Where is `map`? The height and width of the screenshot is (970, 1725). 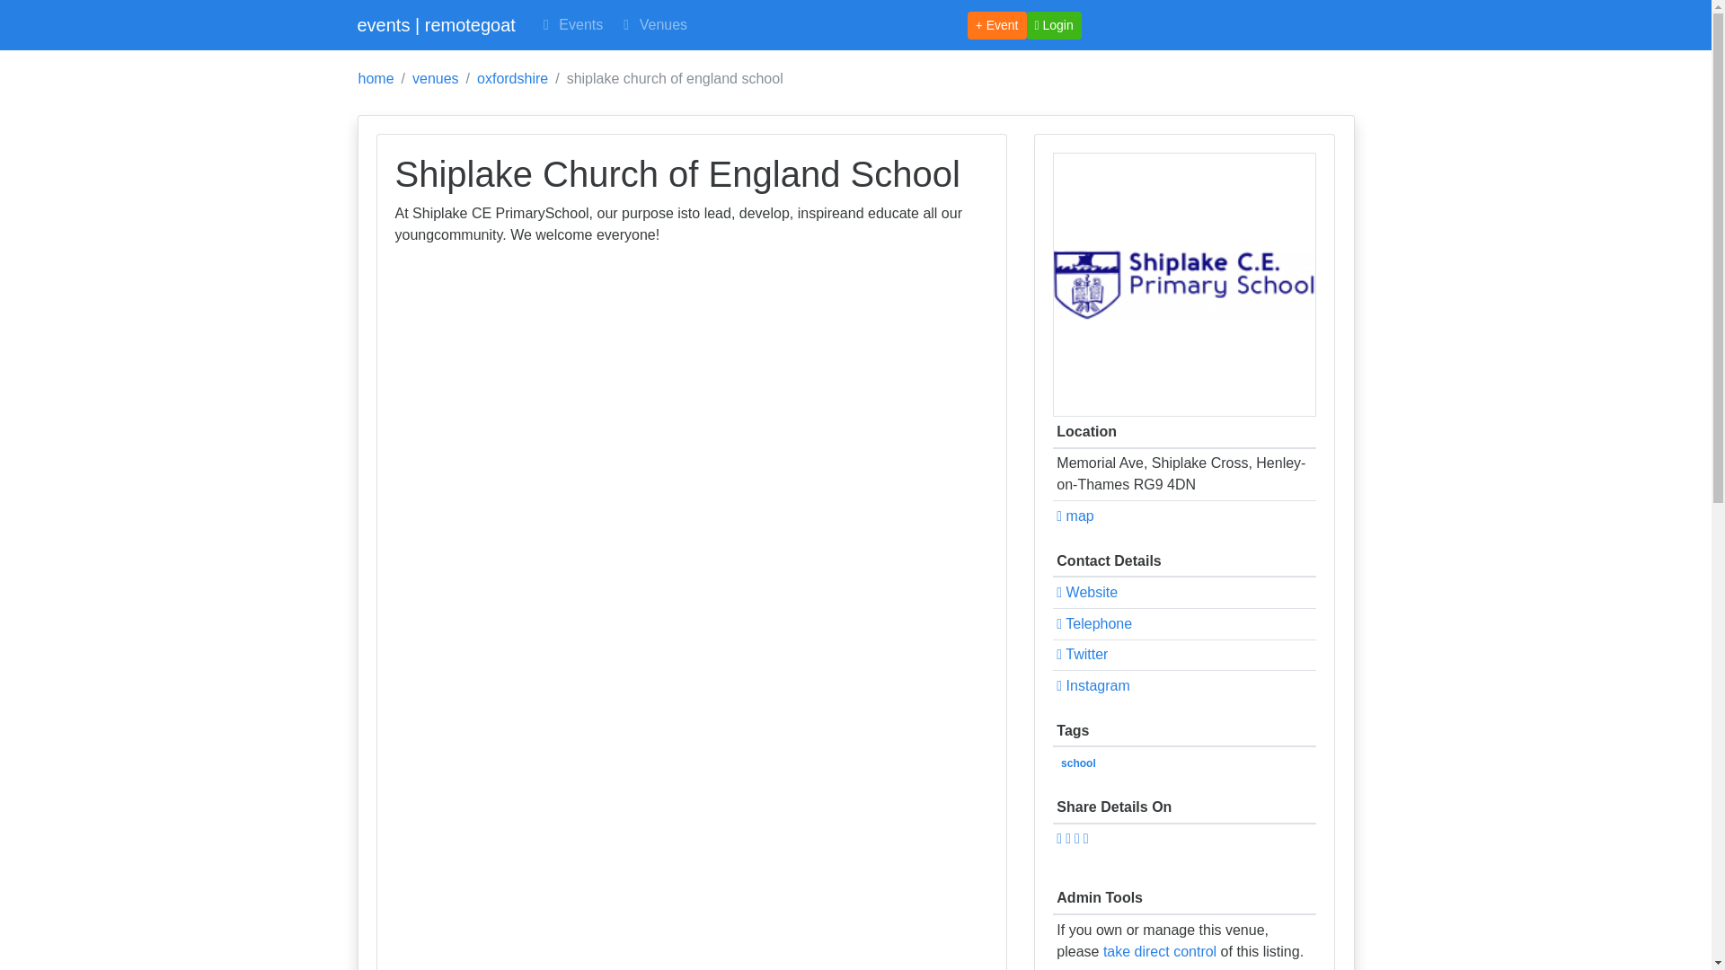
map is located at coordinates (1075, 516).